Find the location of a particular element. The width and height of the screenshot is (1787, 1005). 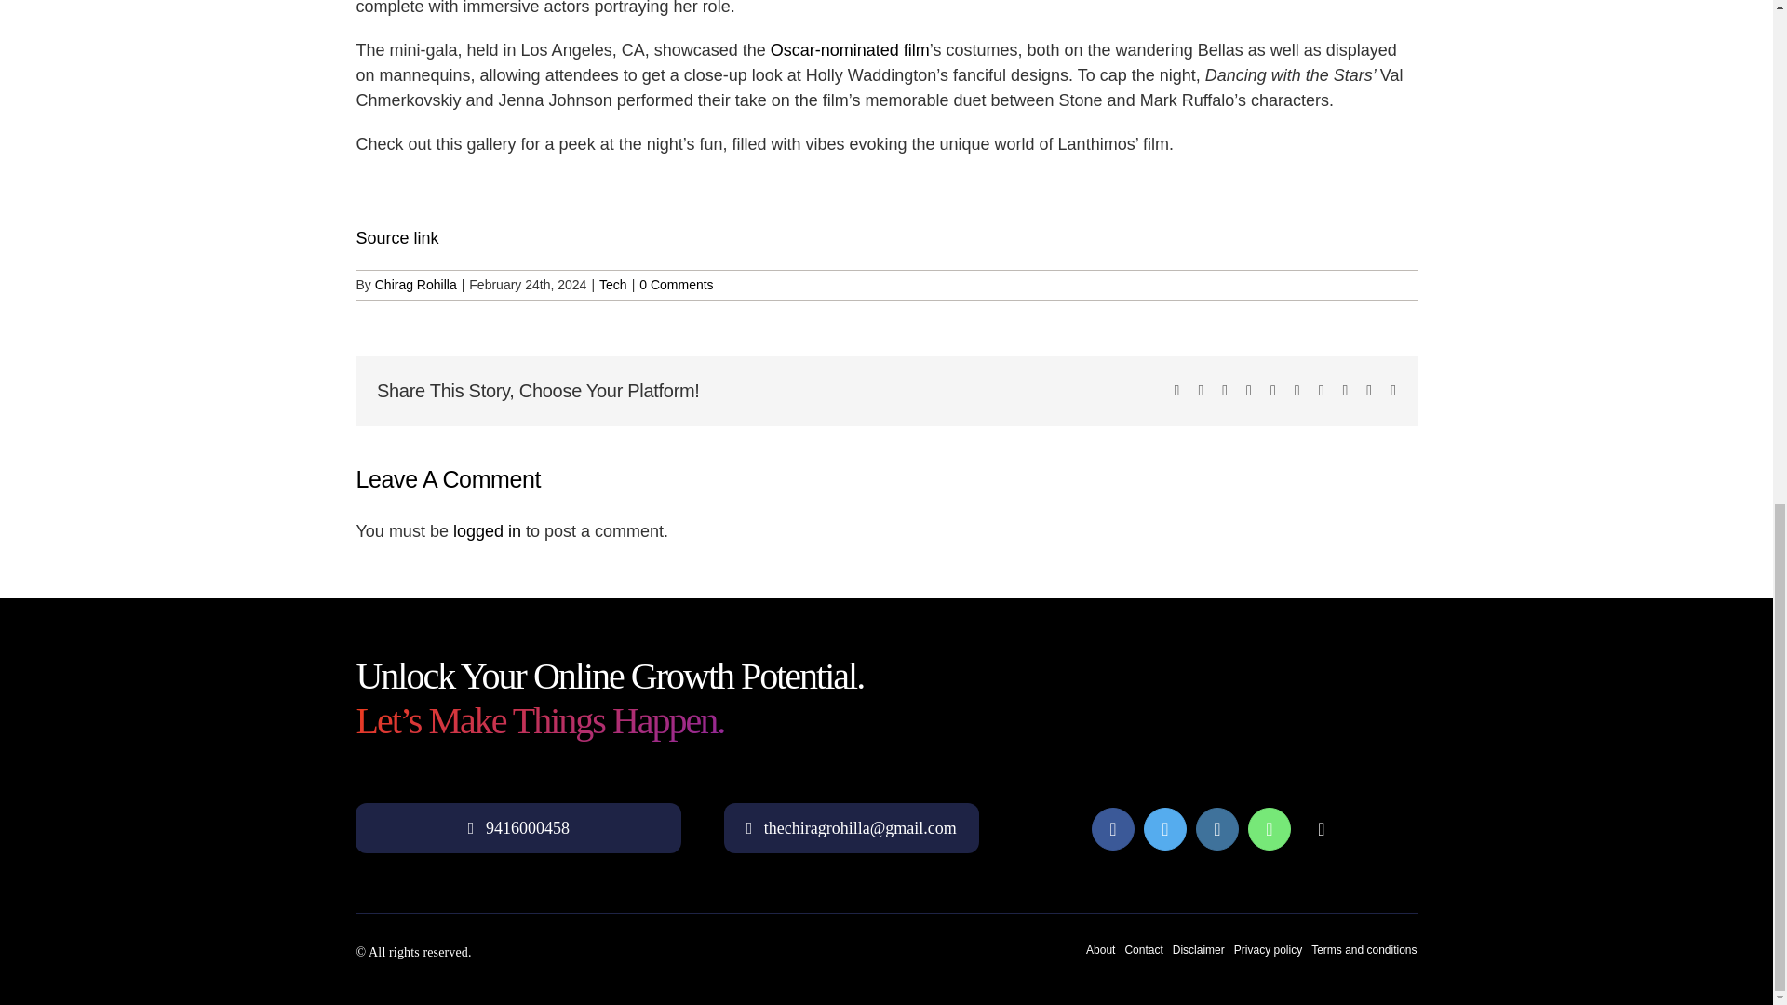

Posts by Chirag Rohilla is located at coordinates (416, 285).